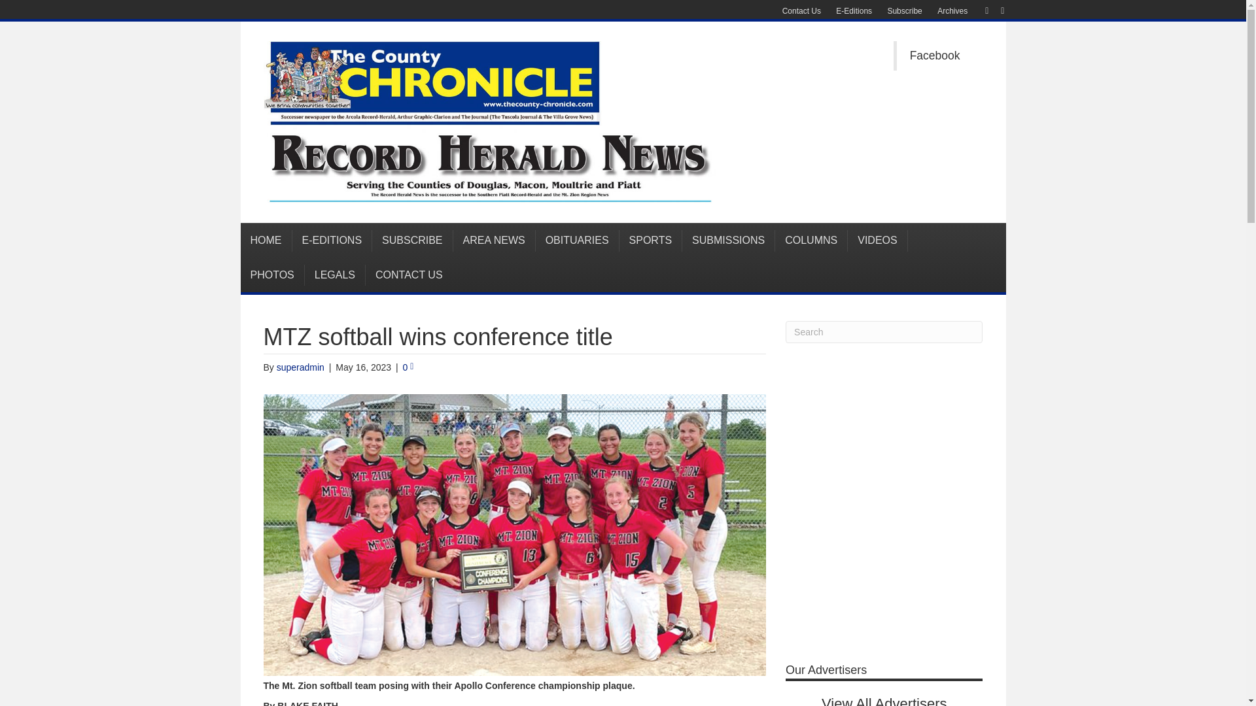 This screenshot has height=706, width=1256. Describe the element at coordinates (996, 10) in the screenshot. I see `Email` at that location.